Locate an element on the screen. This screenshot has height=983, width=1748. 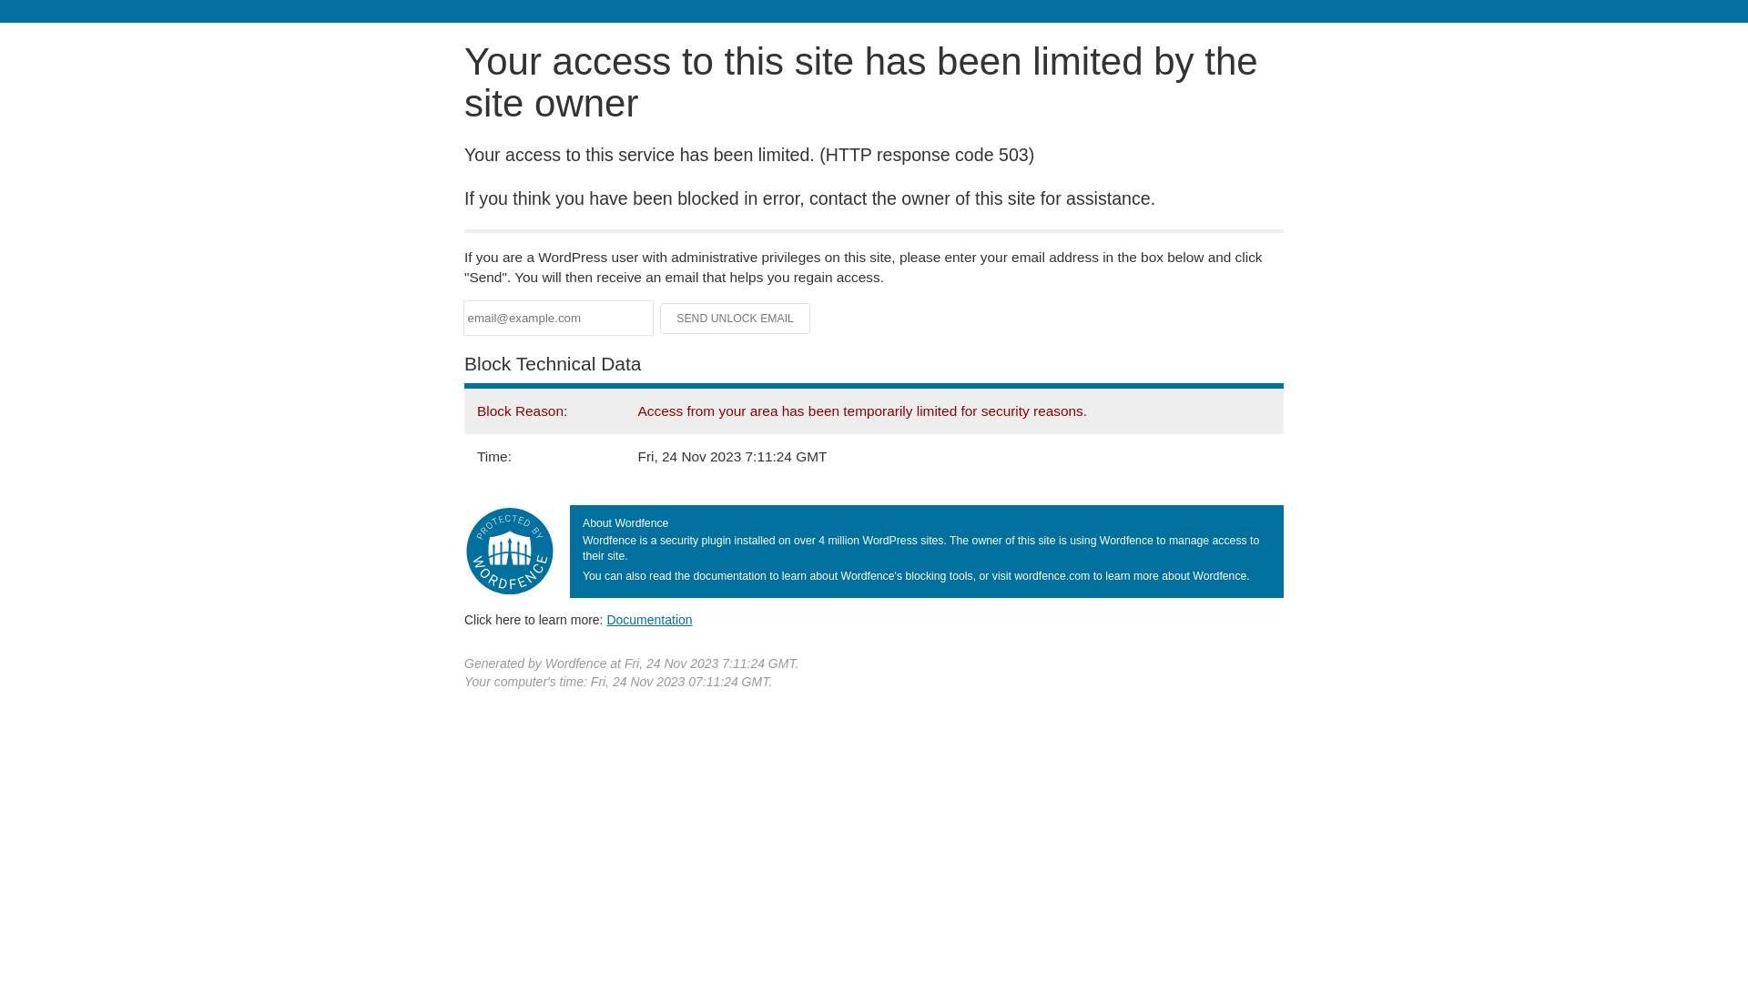
Send Unlock Email is located at coordinates (736, 319).